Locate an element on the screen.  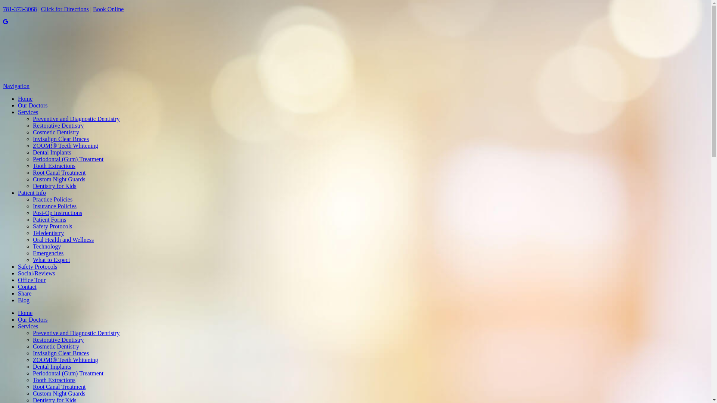
Share is located at coordinates (25, 293).